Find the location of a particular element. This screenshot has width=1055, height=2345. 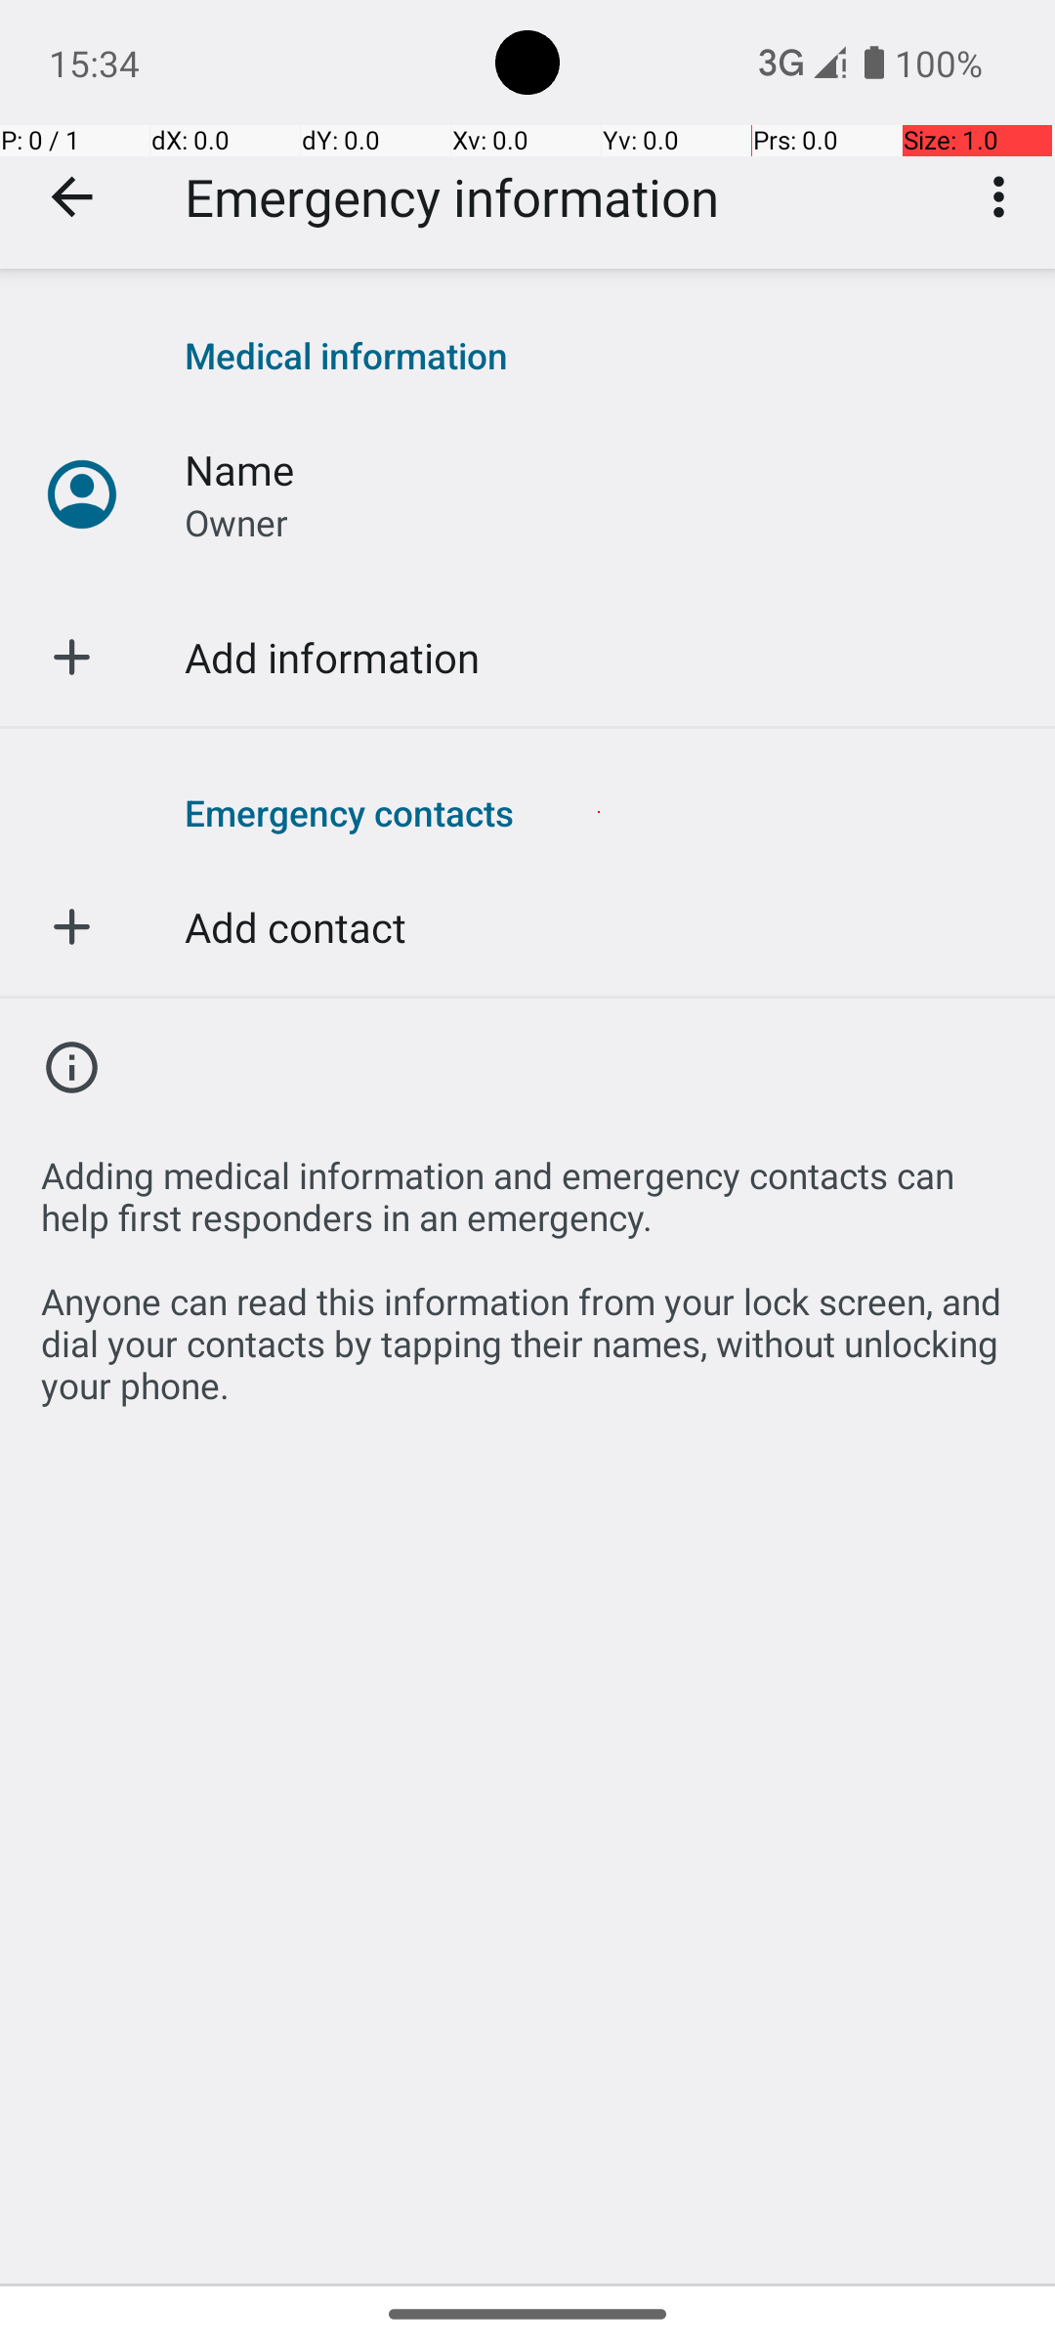

Medical information is located at coordinates (600, 356).